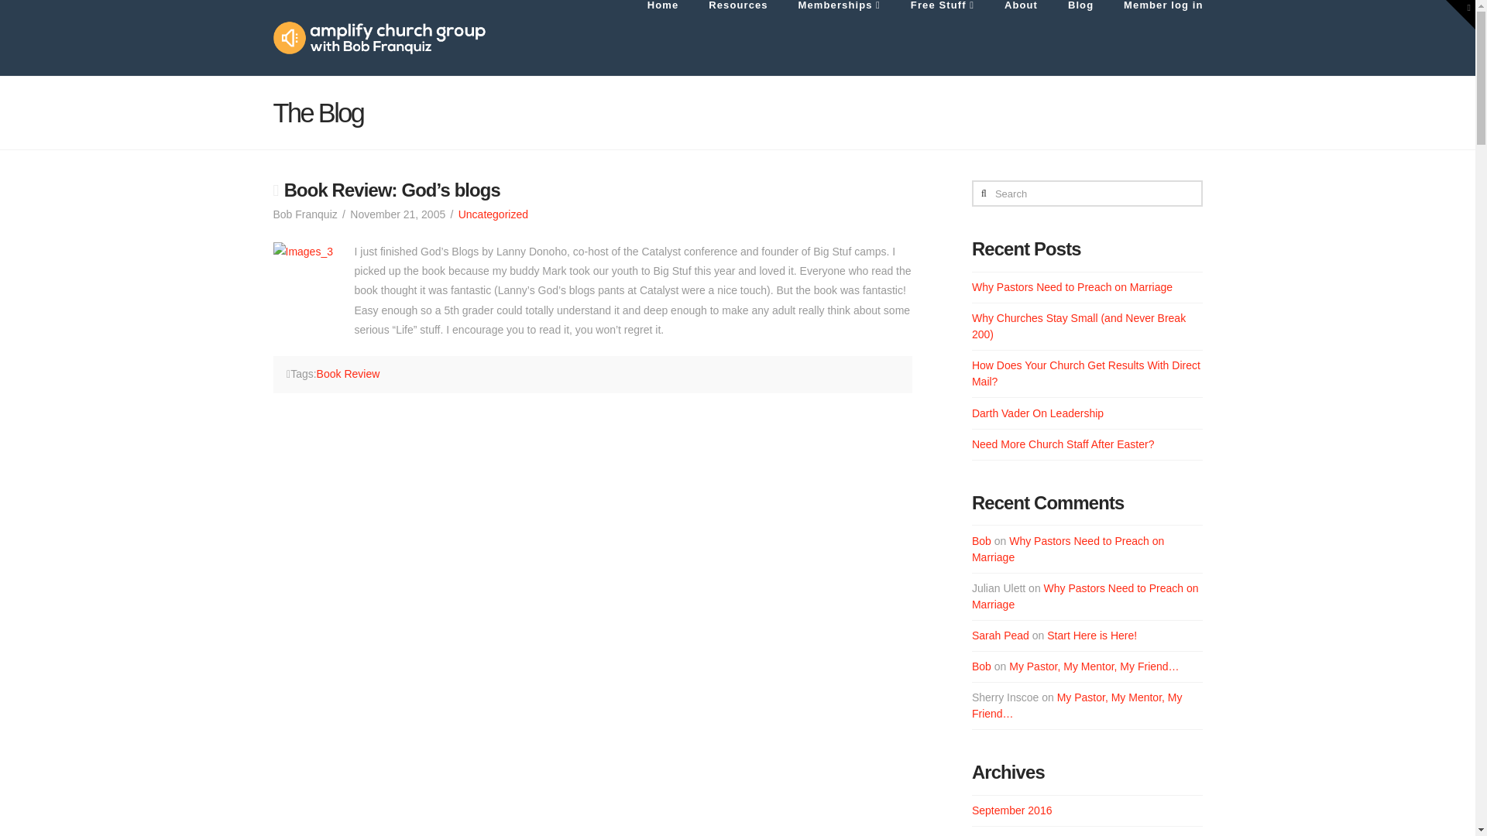 The height and width of the screenshot is (836, 1487). Describe the element at coordinates (1154, 38) in the screenshot. I see `Member log in` at that location.